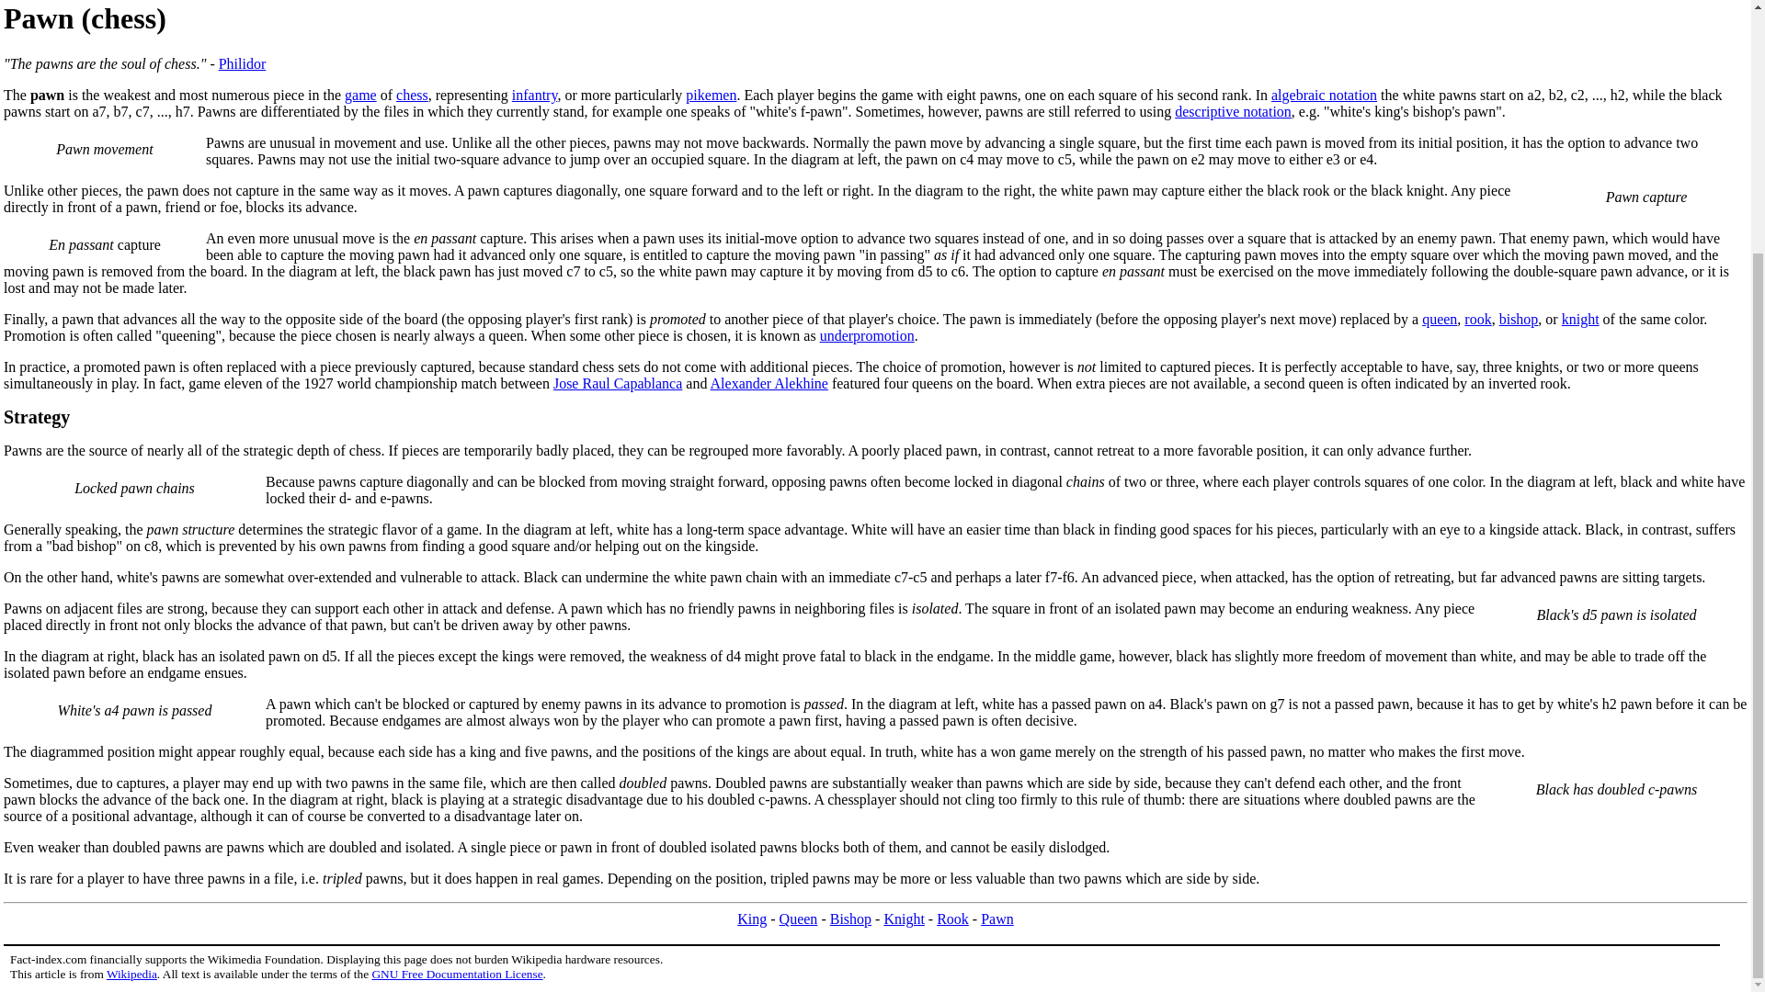 Image resolution: width=1765 pixels, height=992 pixels. What do you see at coordinates (1478, 320) in the screenshot?
I see `rook` at bounding box center [1478, 320].